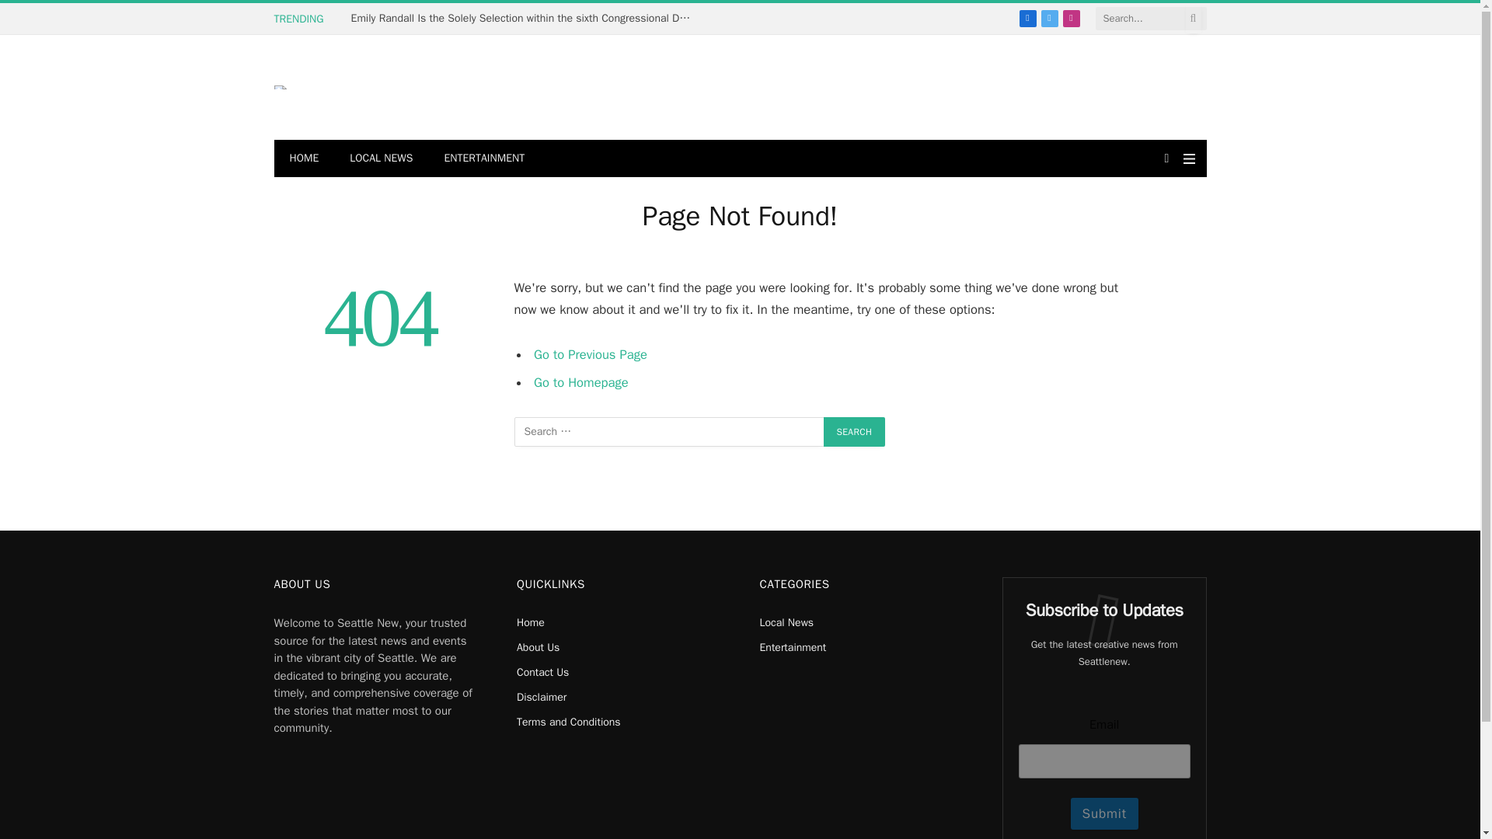 The height and width of the screenshot is (839, 1492). Describe the element at coordinates (793, 648) in the screenshot. I see `Entertainment` at that location.